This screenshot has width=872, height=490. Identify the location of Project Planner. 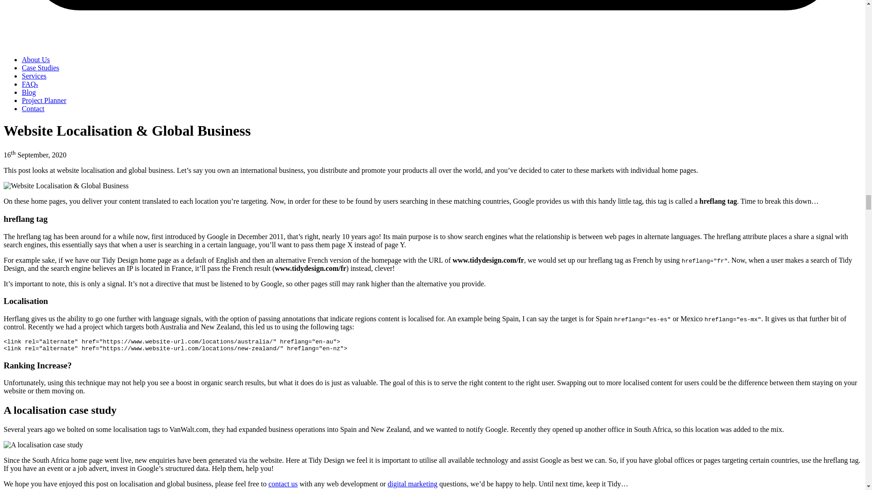
(44, 100).